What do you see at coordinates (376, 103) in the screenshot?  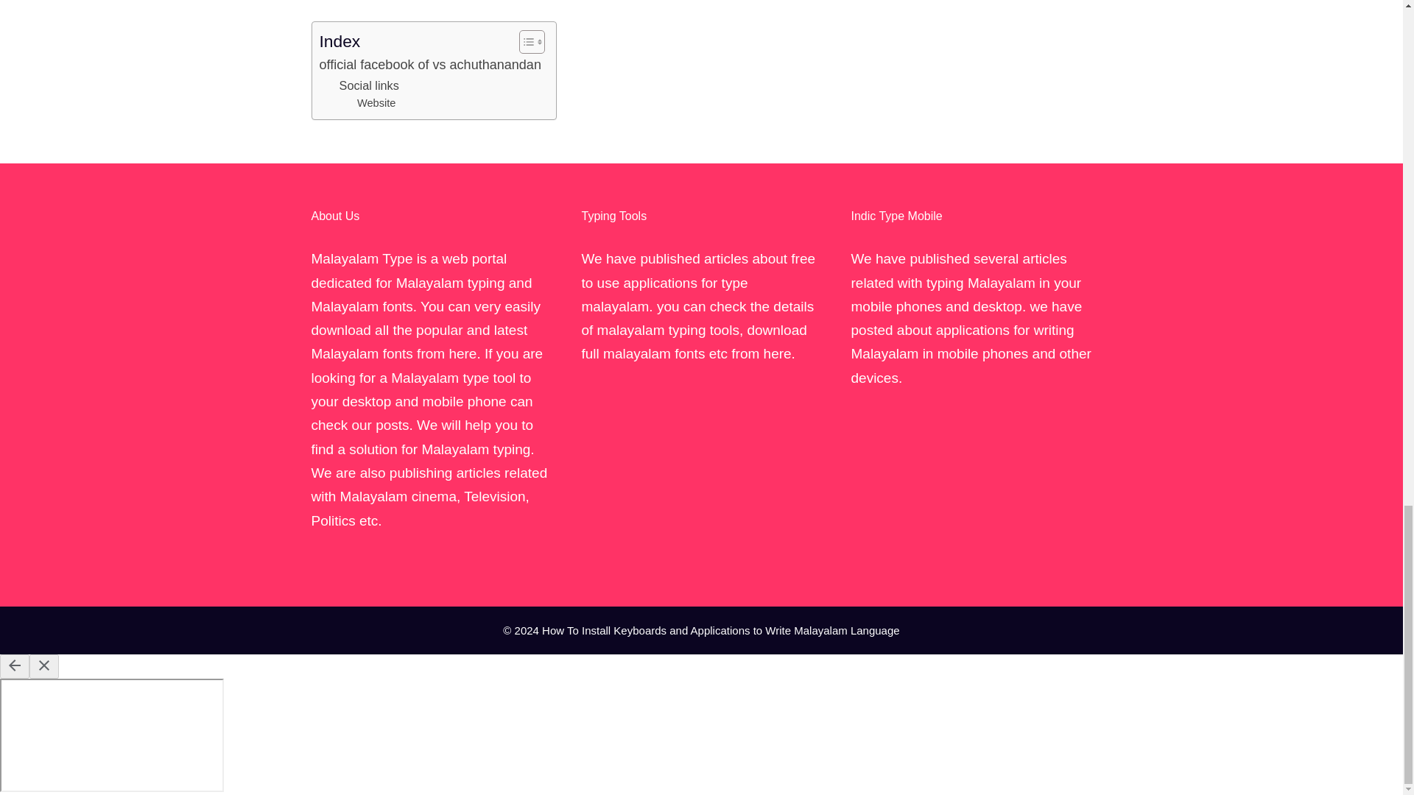 I see `Website` at bounding box center [376, 103].